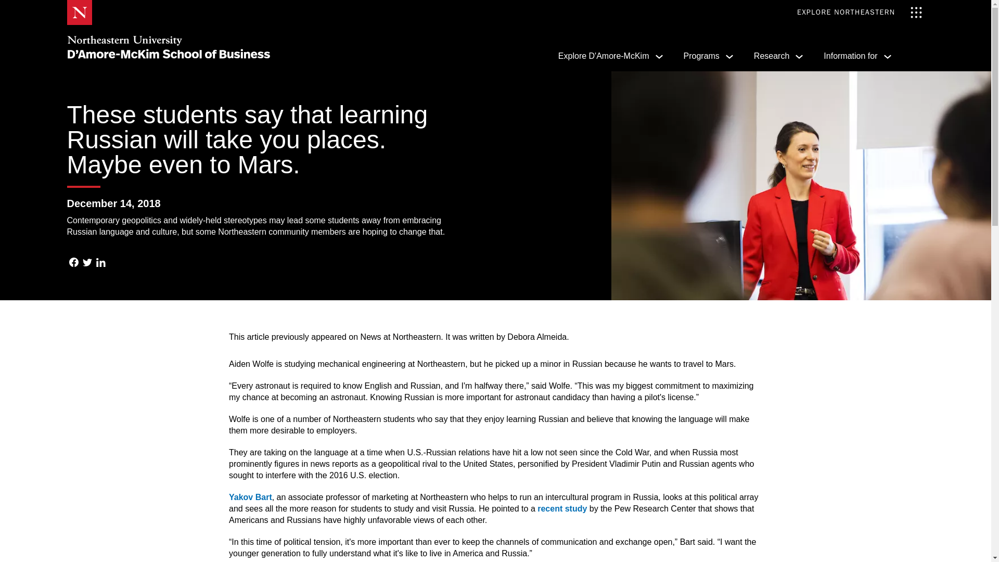 Image resolution: width=999 pixels, height=562 pixels. I want to click on LinkedIn, so click(100, 263).